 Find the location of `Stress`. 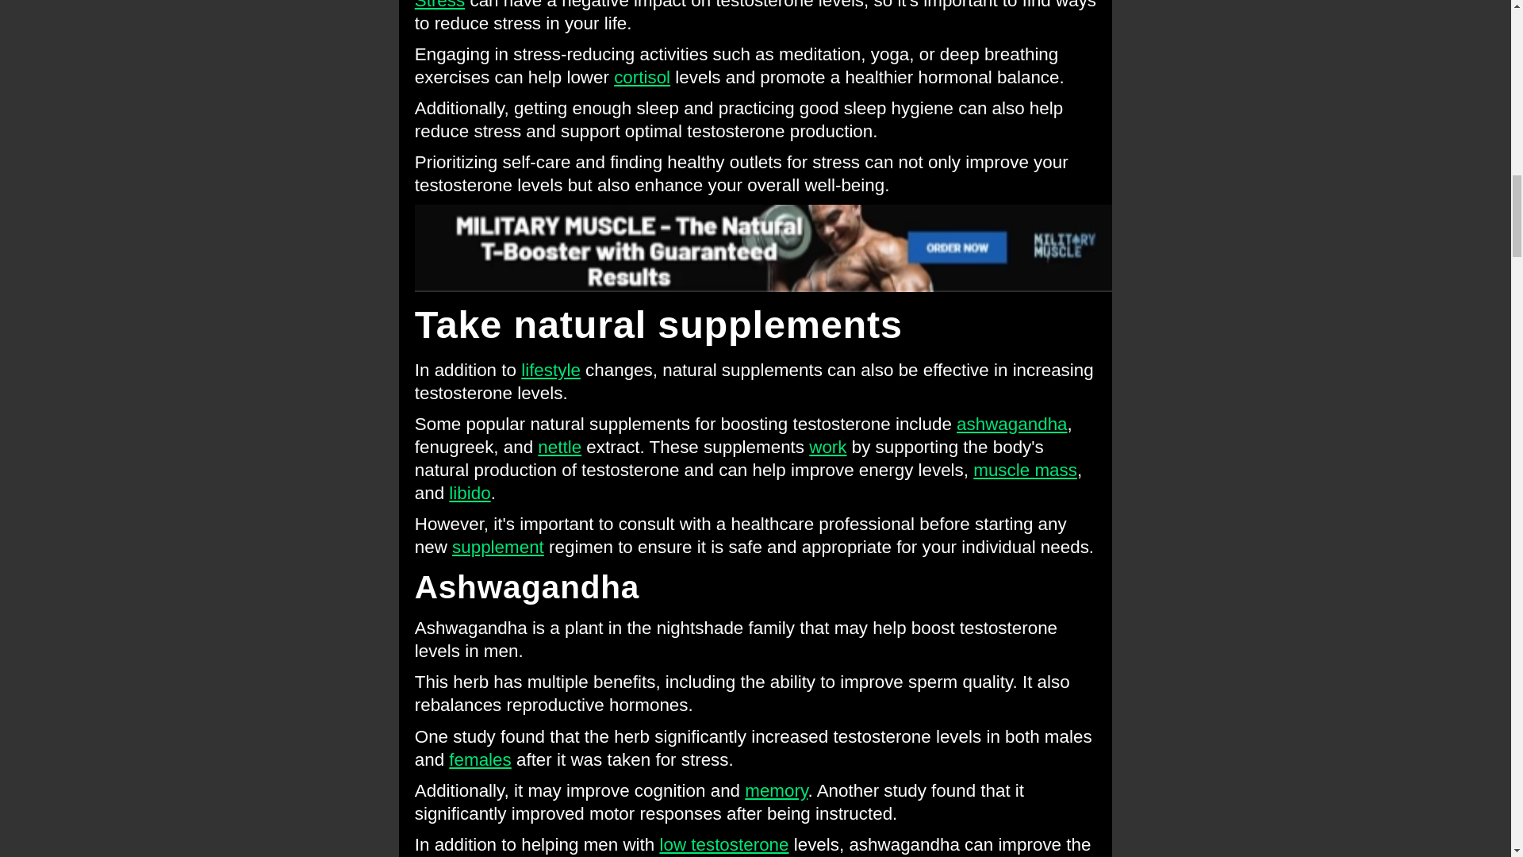

Stress is located at coordinates (439, 5).